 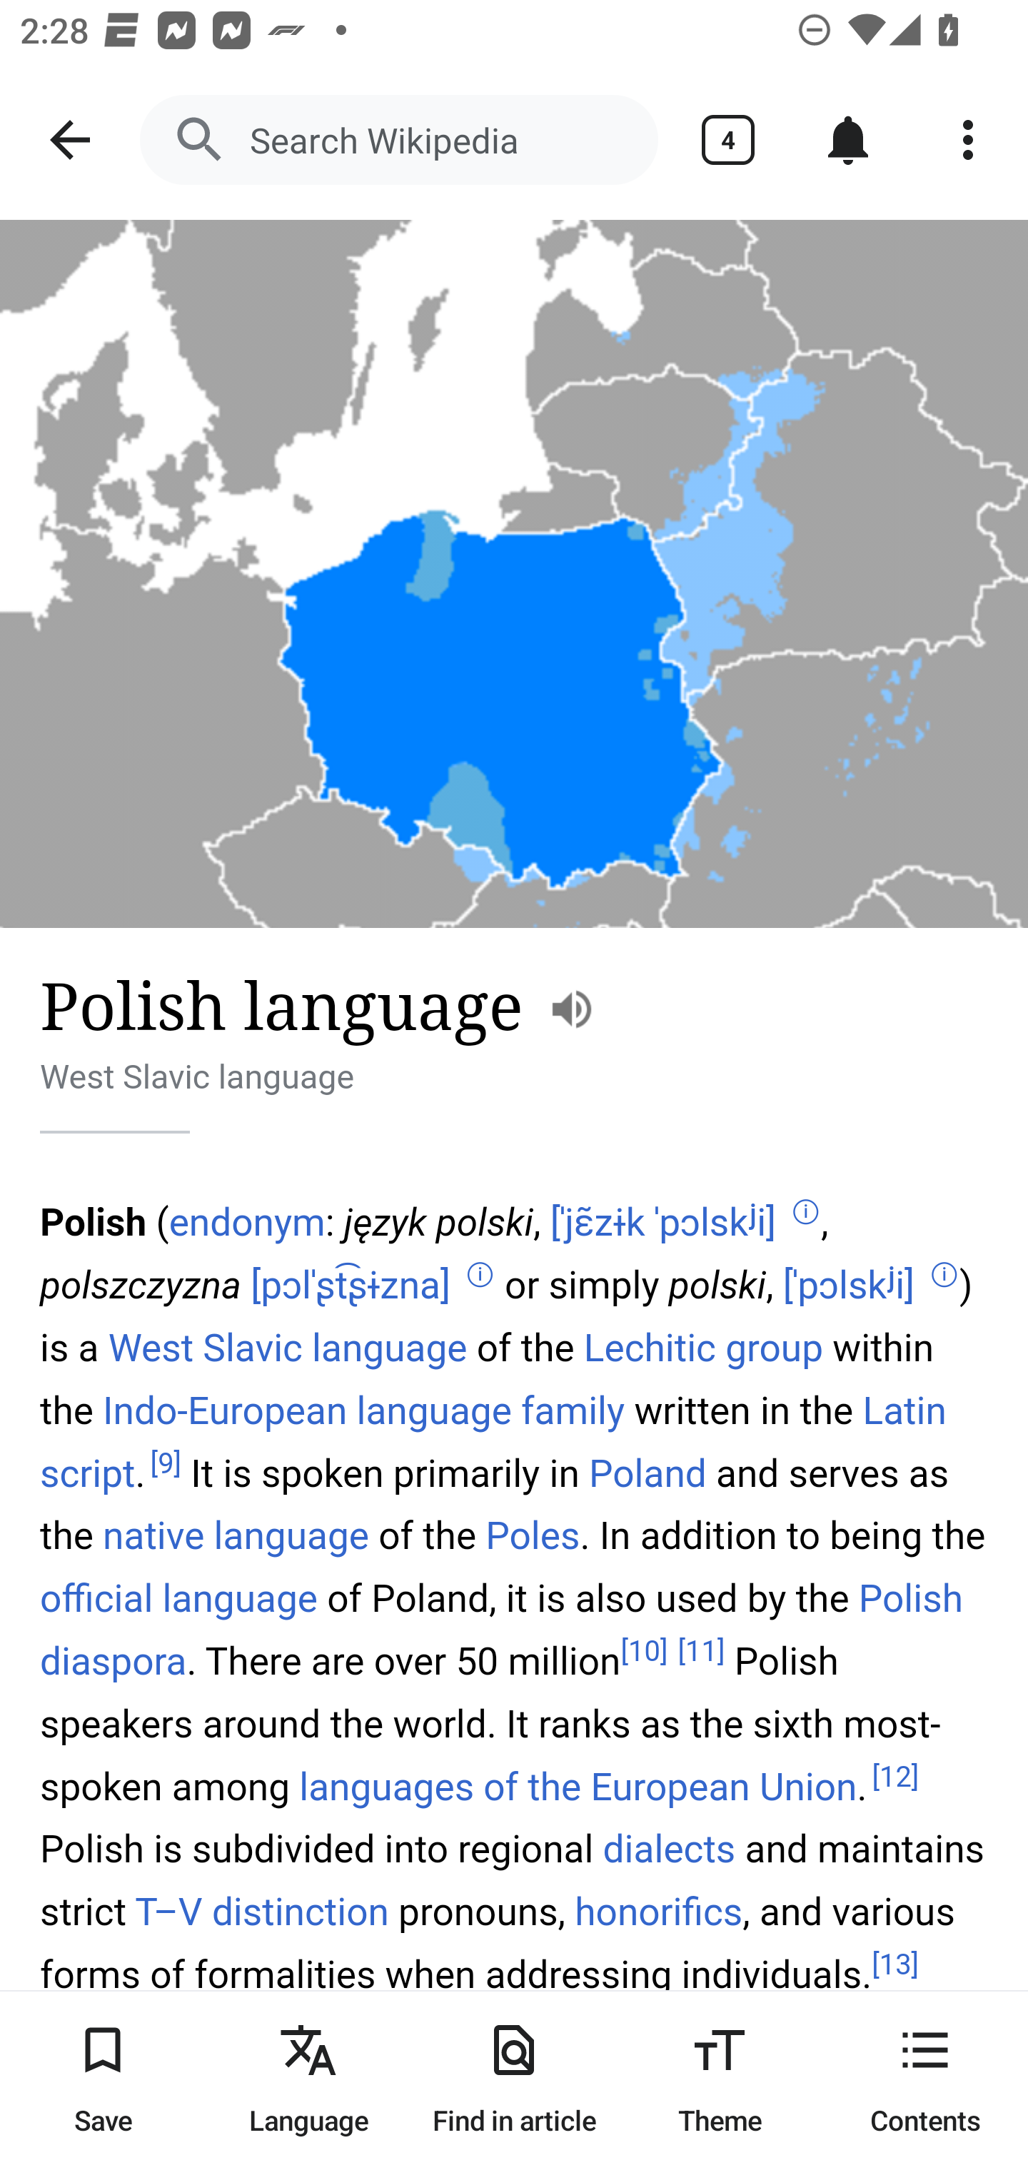 I want to click on native language, so click(x=236, y=1536).